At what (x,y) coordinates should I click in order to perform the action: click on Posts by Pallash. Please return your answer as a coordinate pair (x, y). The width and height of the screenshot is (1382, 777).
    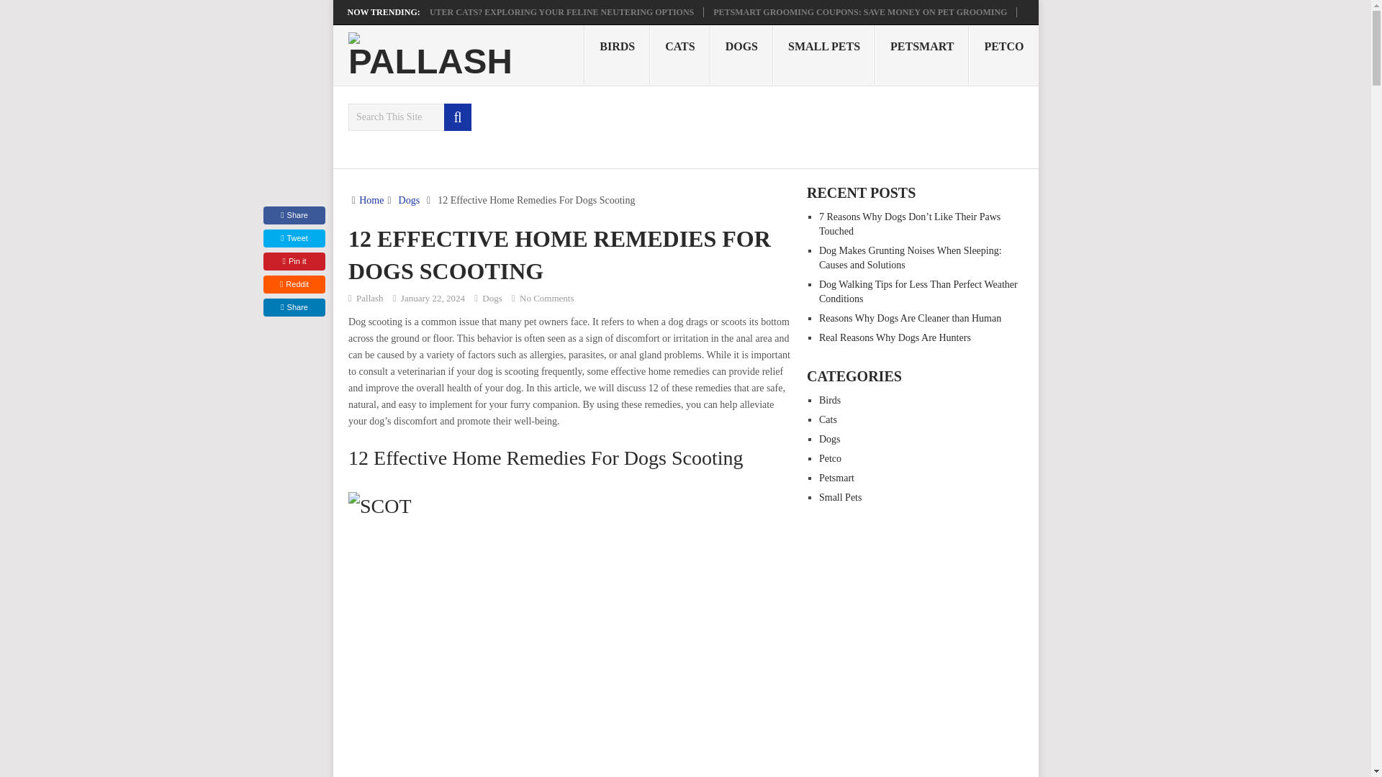
    Looking at the image, I should click on (370, 298).